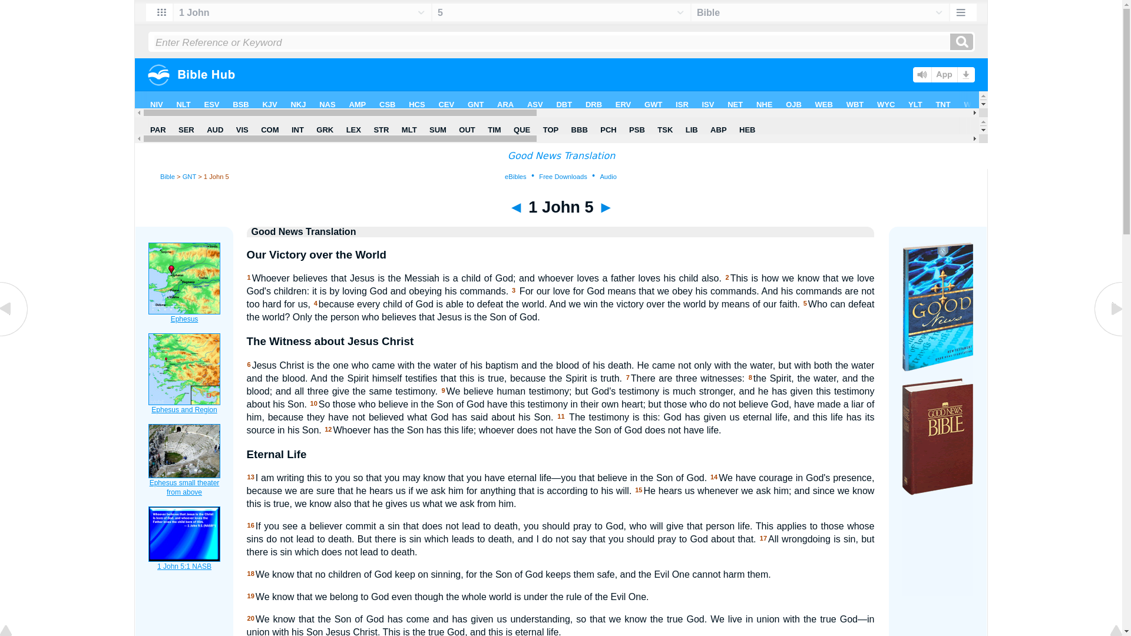  I want to click on 1 John 4, so click(14, 334).